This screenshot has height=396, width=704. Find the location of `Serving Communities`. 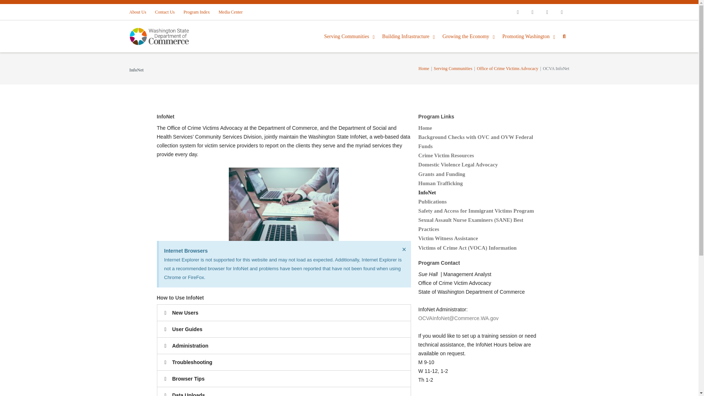

Serving Communities is located at coordinates (349, 37).